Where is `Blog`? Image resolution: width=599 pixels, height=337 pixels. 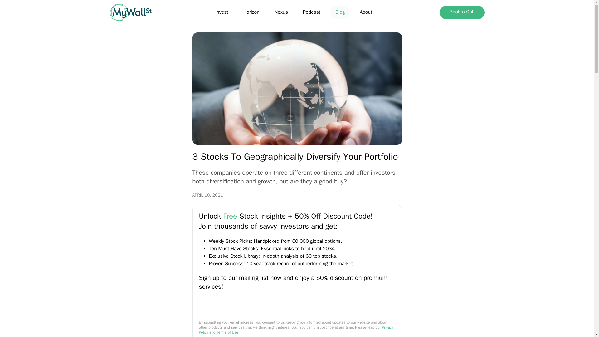 Blog is located at coordinates (340, 12).